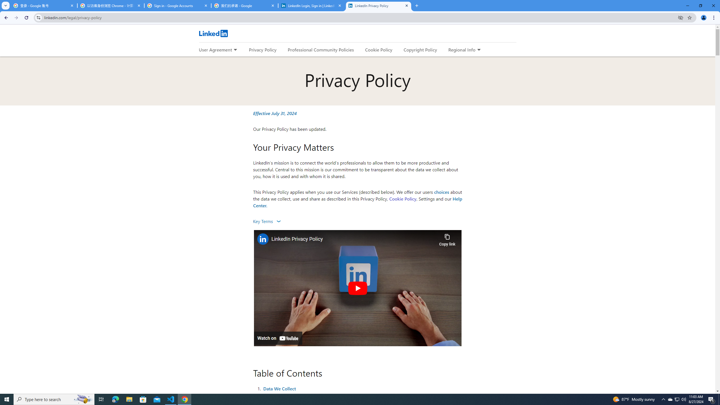 Image resolution: width=720 pixels, height=405 pixels. I want to click on Data We Collect, so click(280, 388).